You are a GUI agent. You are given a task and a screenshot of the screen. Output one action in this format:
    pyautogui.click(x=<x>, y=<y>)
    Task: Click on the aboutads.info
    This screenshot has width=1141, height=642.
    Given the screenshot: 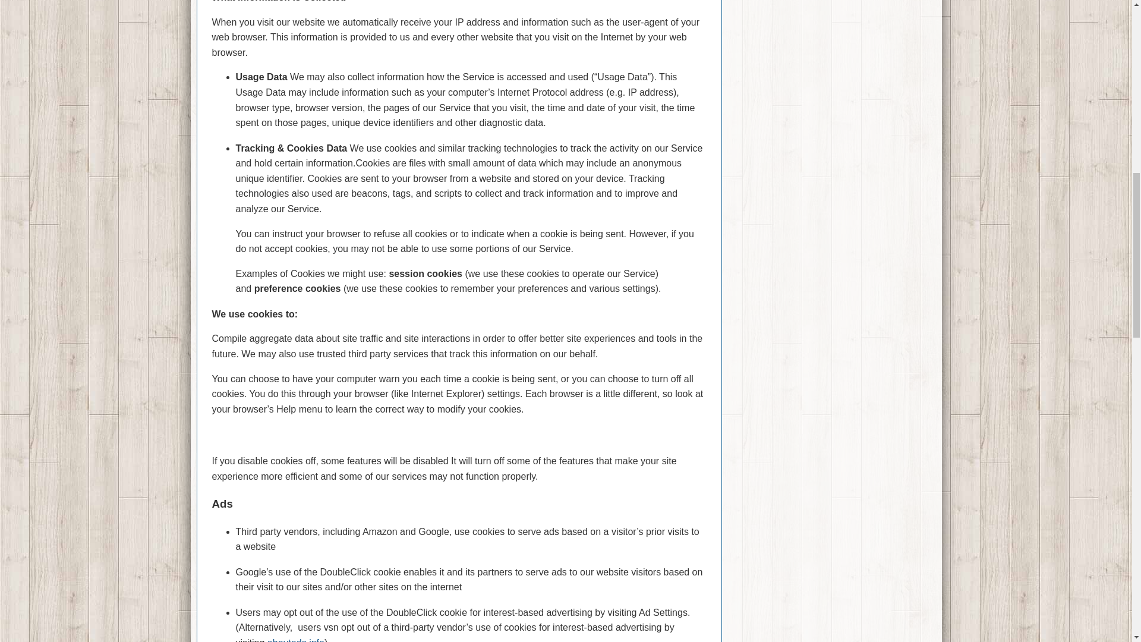 What is the action you would take?
    pyautogui.click(x=295, y=640)
    